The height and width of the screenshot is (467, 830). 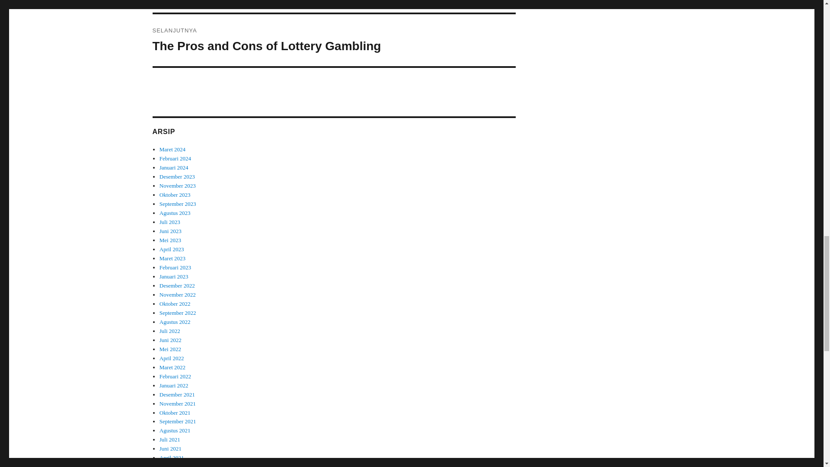 I want to click on Januari 2024, so click(x=174, y=168).